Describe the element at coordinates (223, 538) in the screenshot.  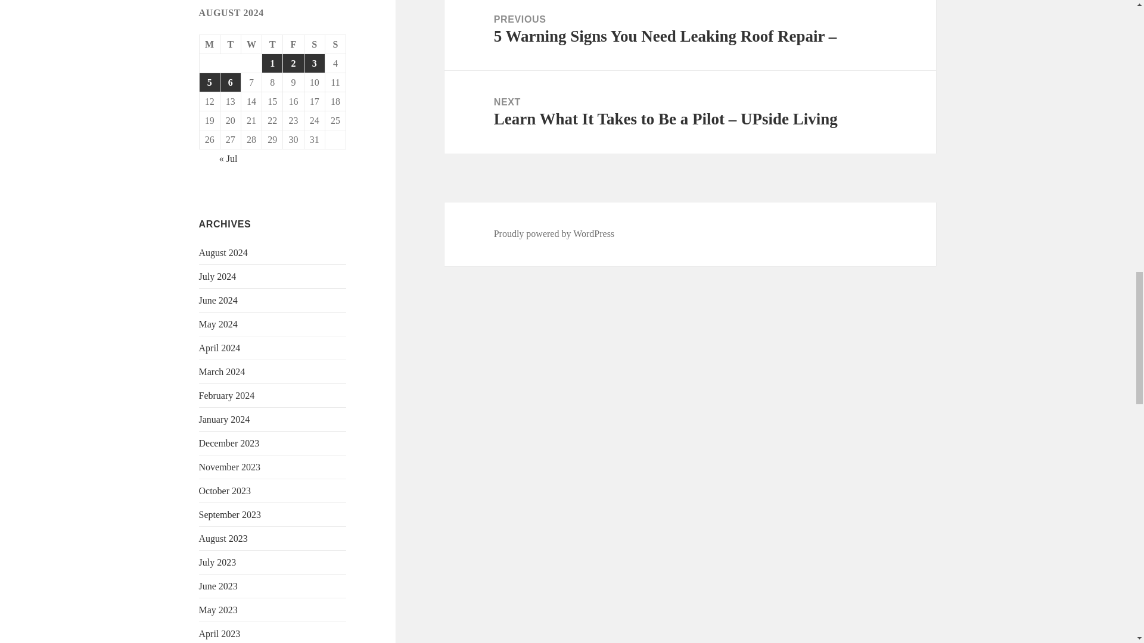
I see `August 2023` at that location.